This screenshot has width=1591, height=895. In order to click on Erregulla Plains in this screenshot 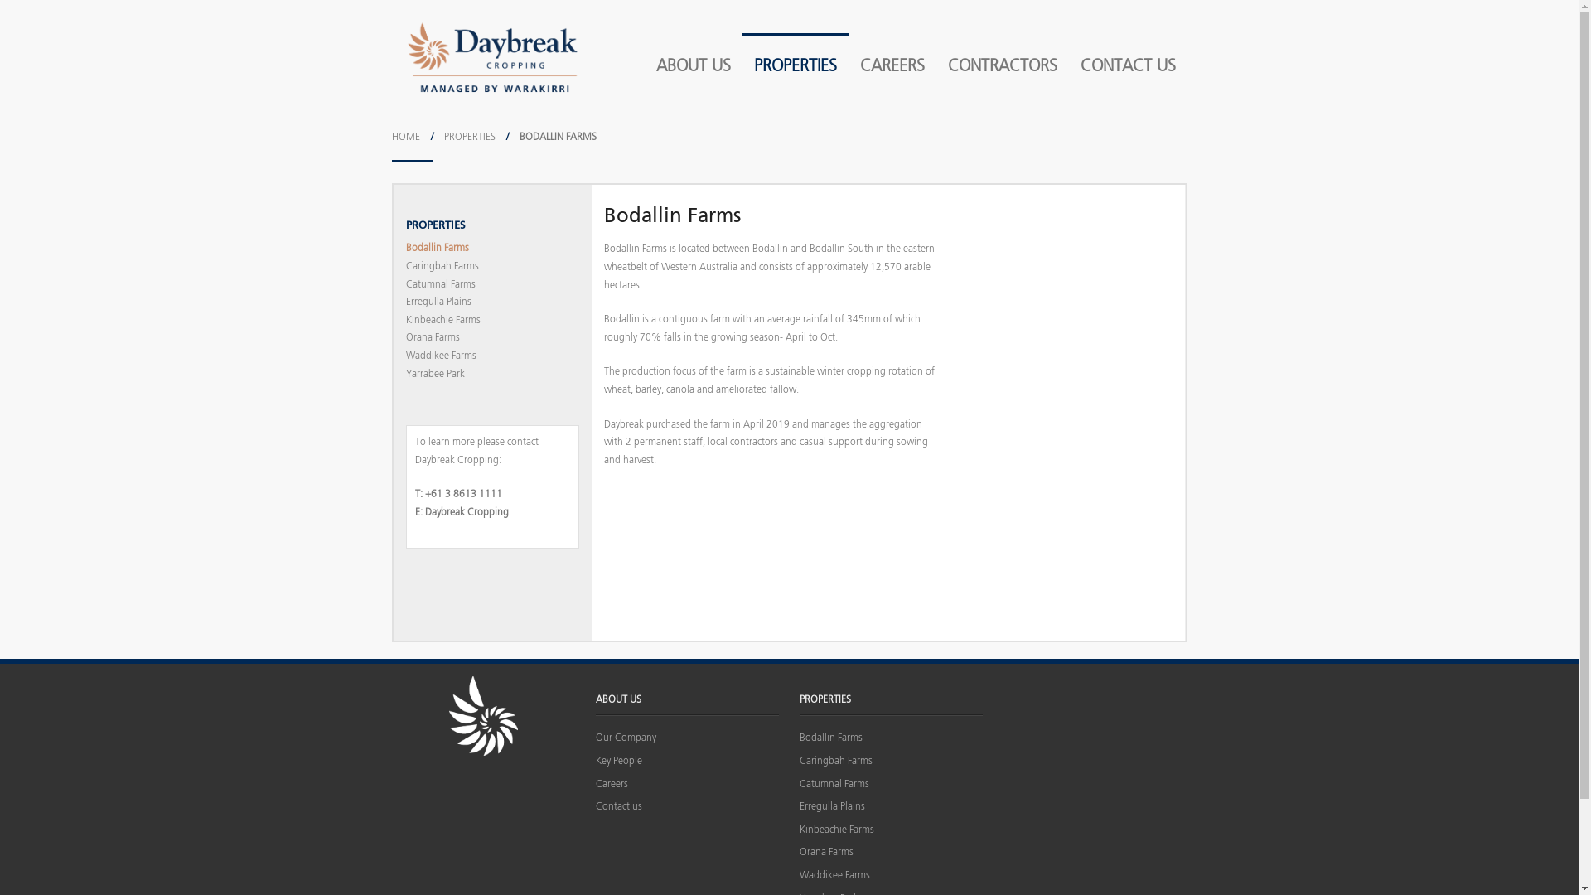, I will do `click(832, 808)`.